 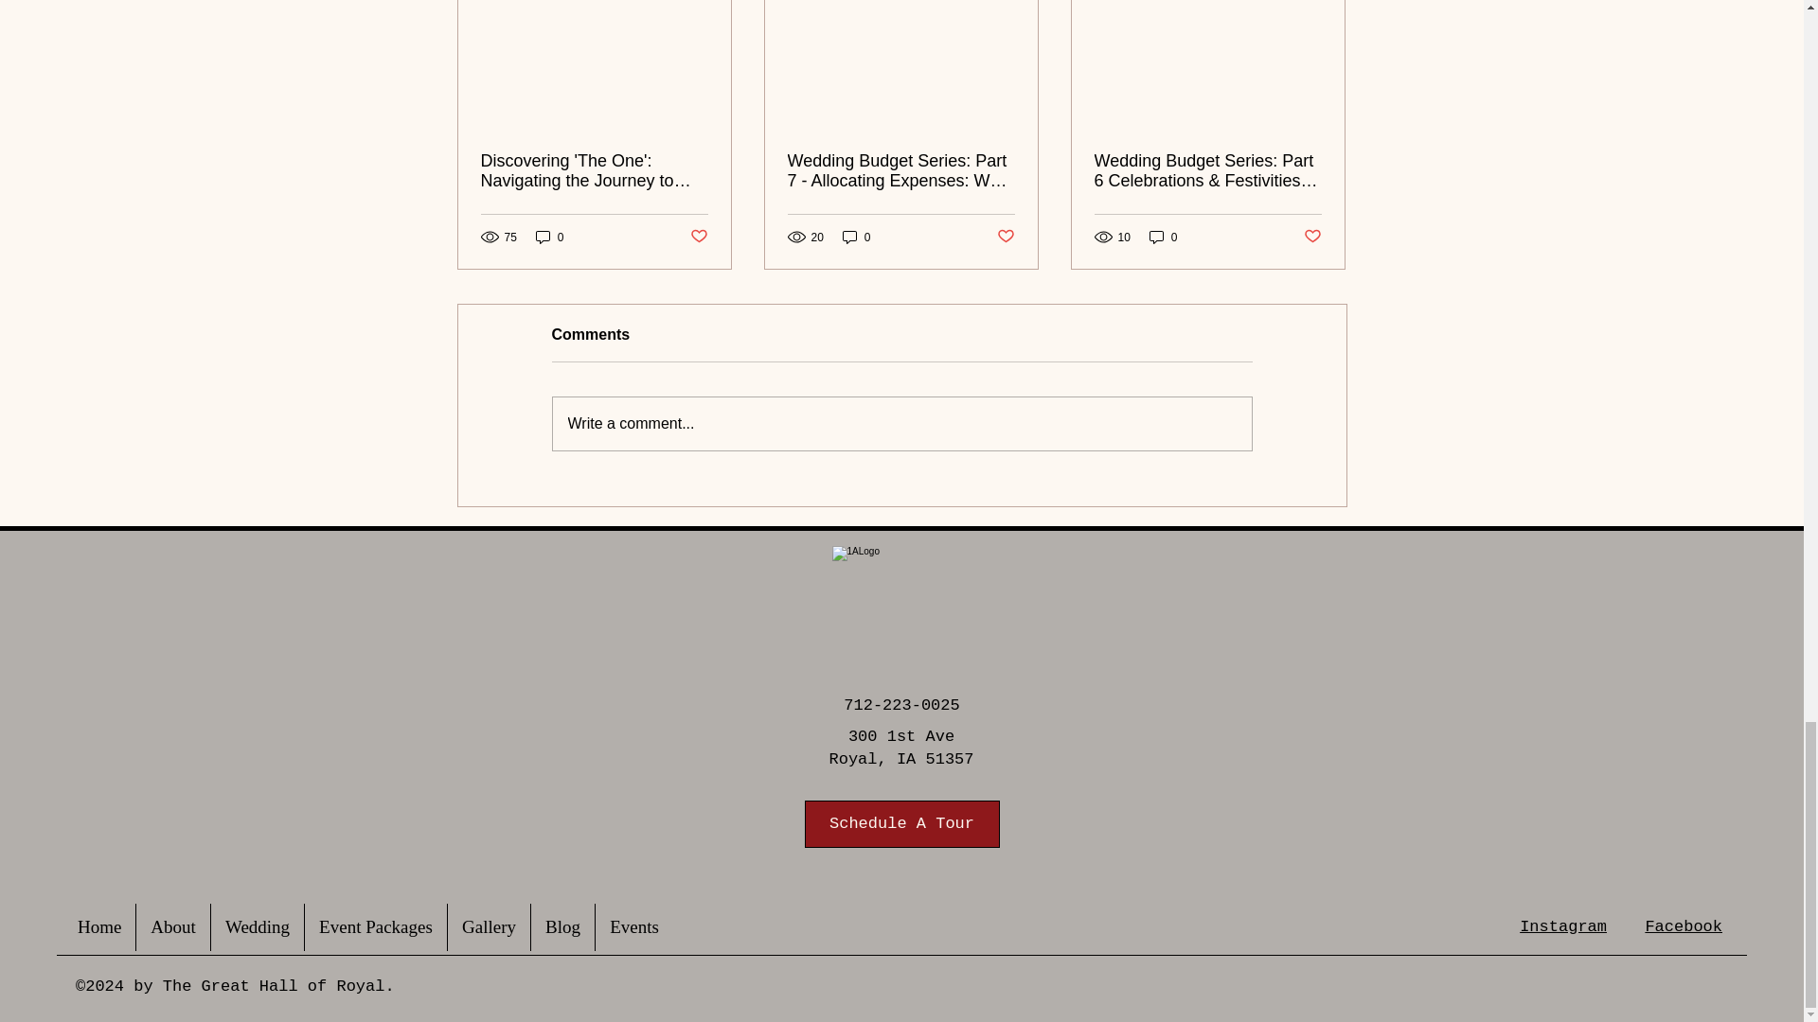 I want to click on 0, so click(x=549, y=237).